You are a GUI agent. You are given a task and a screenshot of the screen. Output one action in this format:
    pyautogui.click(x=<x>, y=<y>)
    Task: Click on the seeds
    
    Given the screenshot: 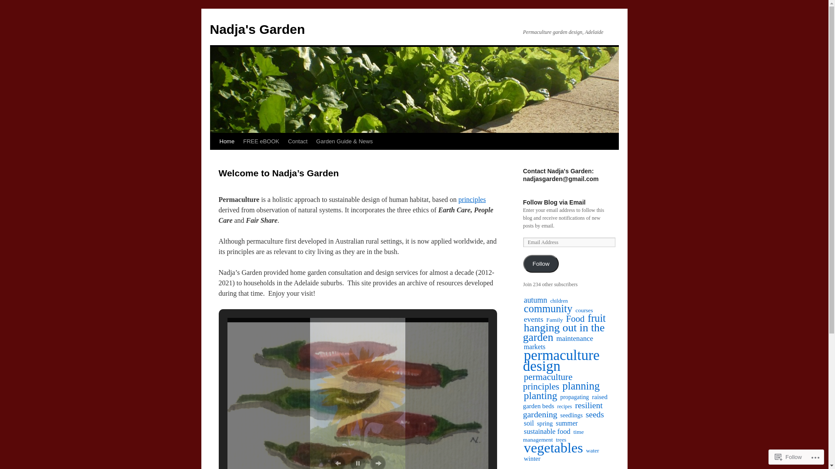 What is the action you would take?
    pyautogui.click(x=595, y=414)
    